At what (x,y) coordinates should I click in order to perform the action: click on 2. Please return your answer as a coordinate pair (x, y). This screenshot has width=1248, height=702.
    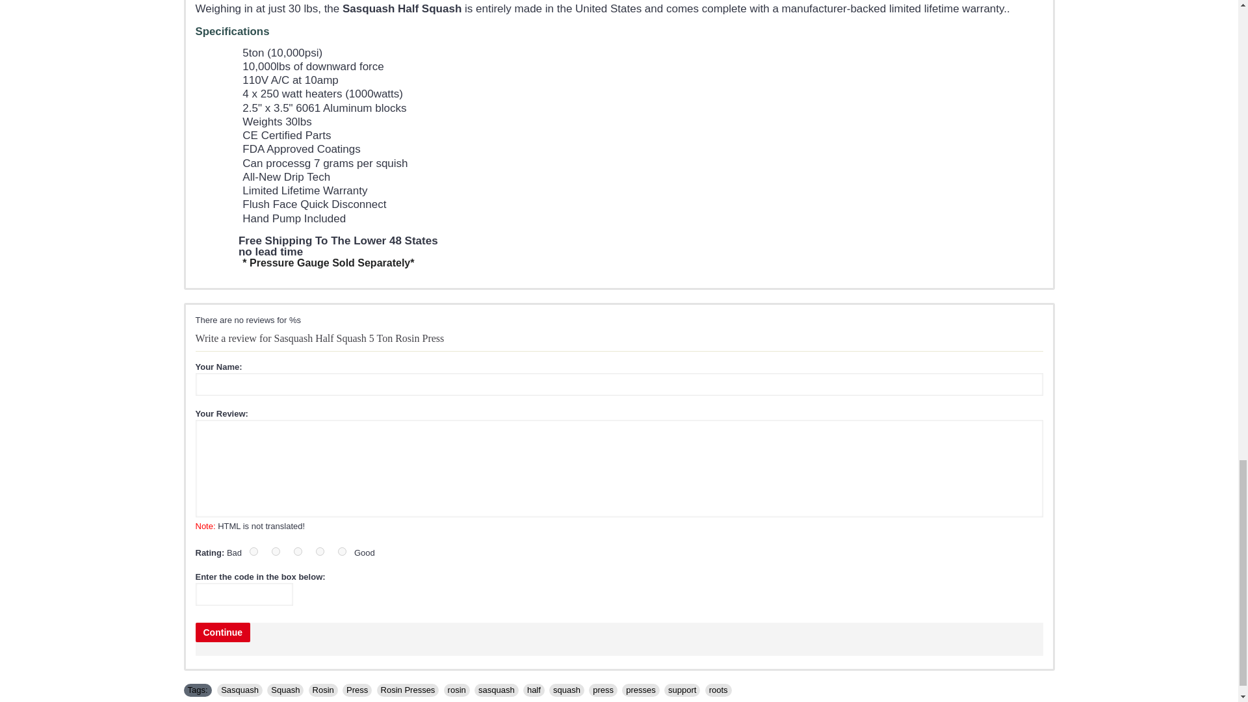
    Looking at the image, I should click on (276, 551).